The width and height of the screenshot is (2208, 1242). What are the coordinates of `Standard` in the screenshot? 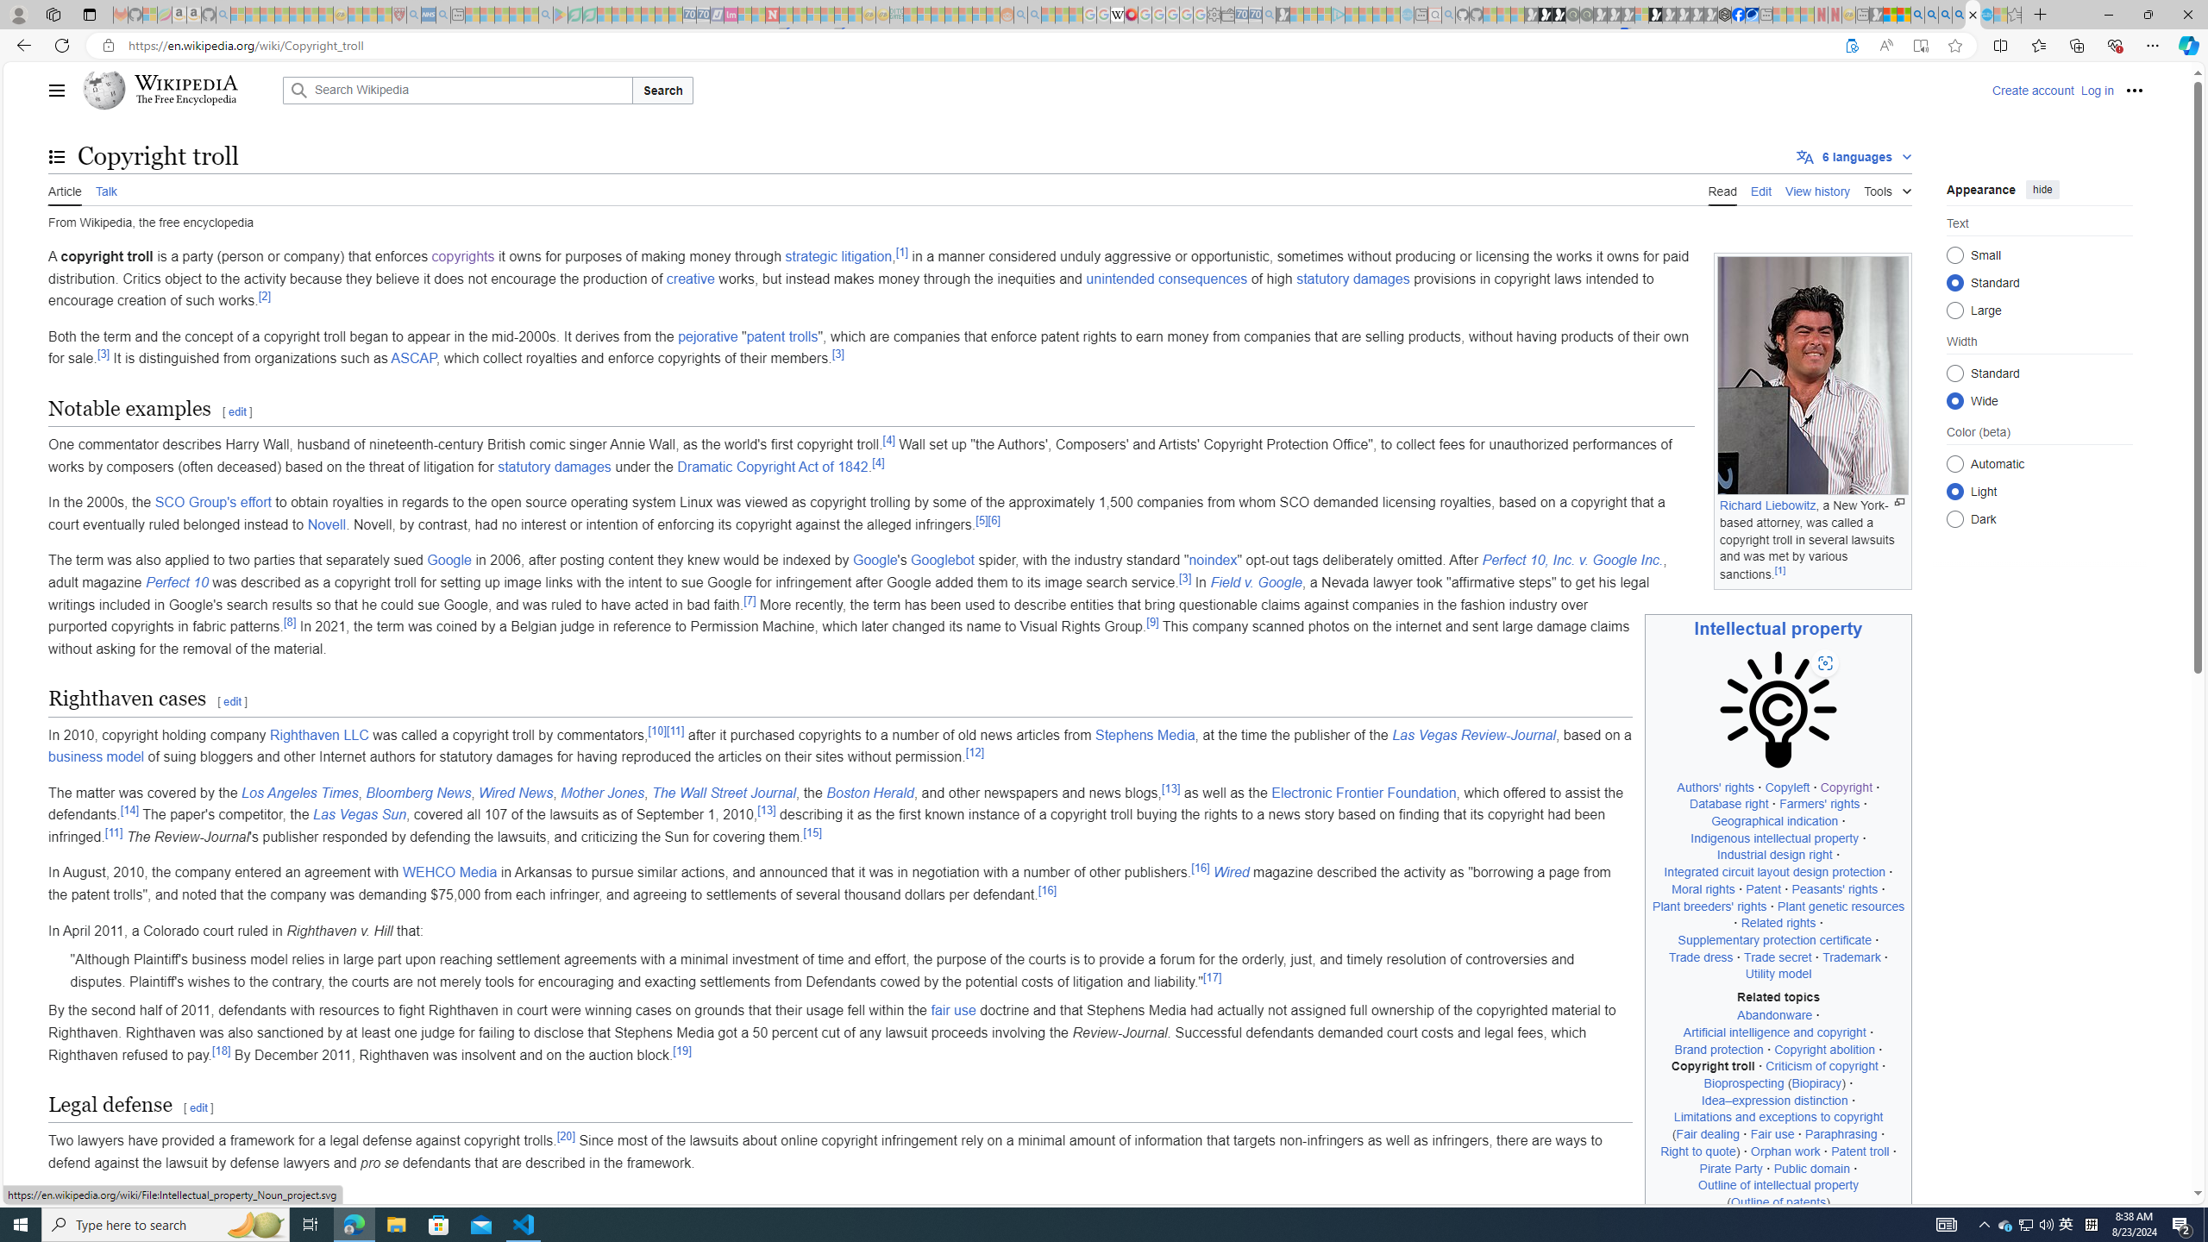 It's located at (1954, 373).